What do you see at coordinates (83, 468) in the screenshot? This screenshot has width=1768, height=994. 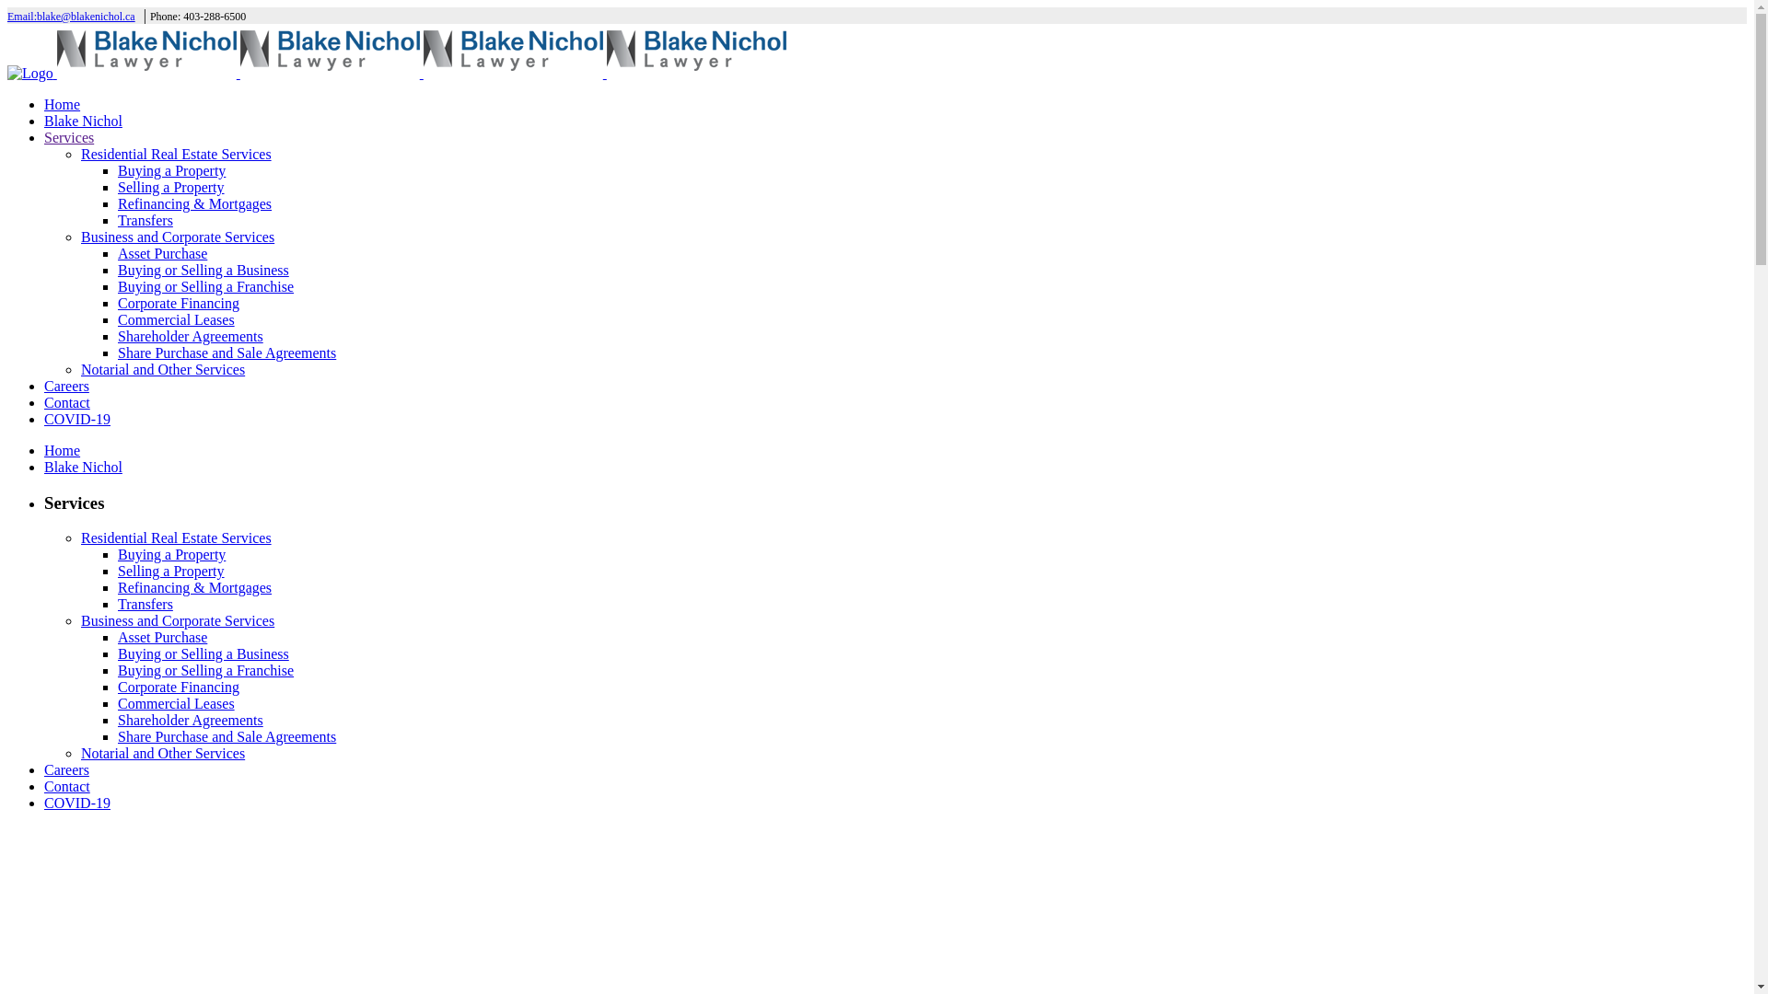 I see `Blake Nichol` at bounding box center [83, 468].